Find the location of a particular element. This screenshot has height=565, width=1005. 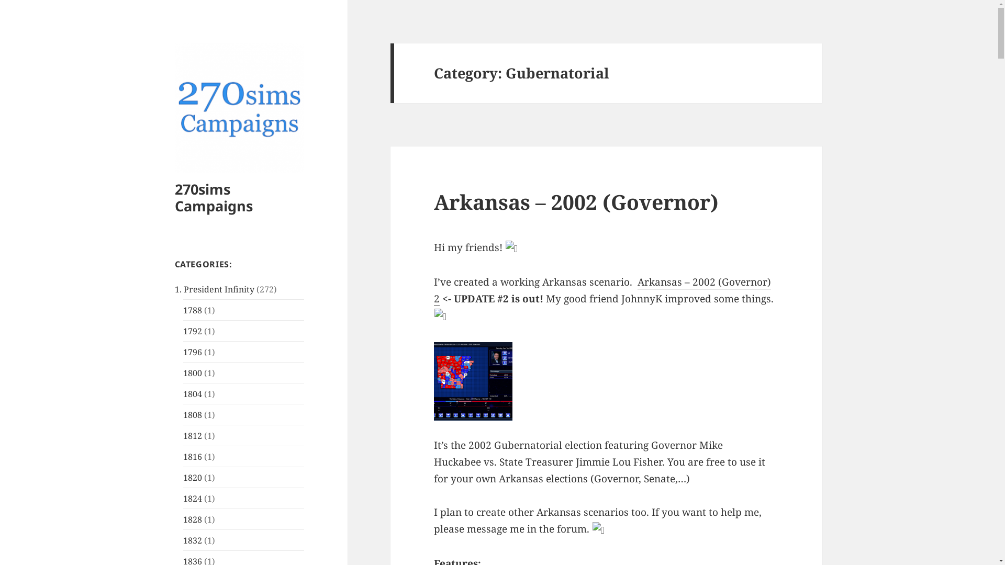

1804 is located at coordinates (193, 394).